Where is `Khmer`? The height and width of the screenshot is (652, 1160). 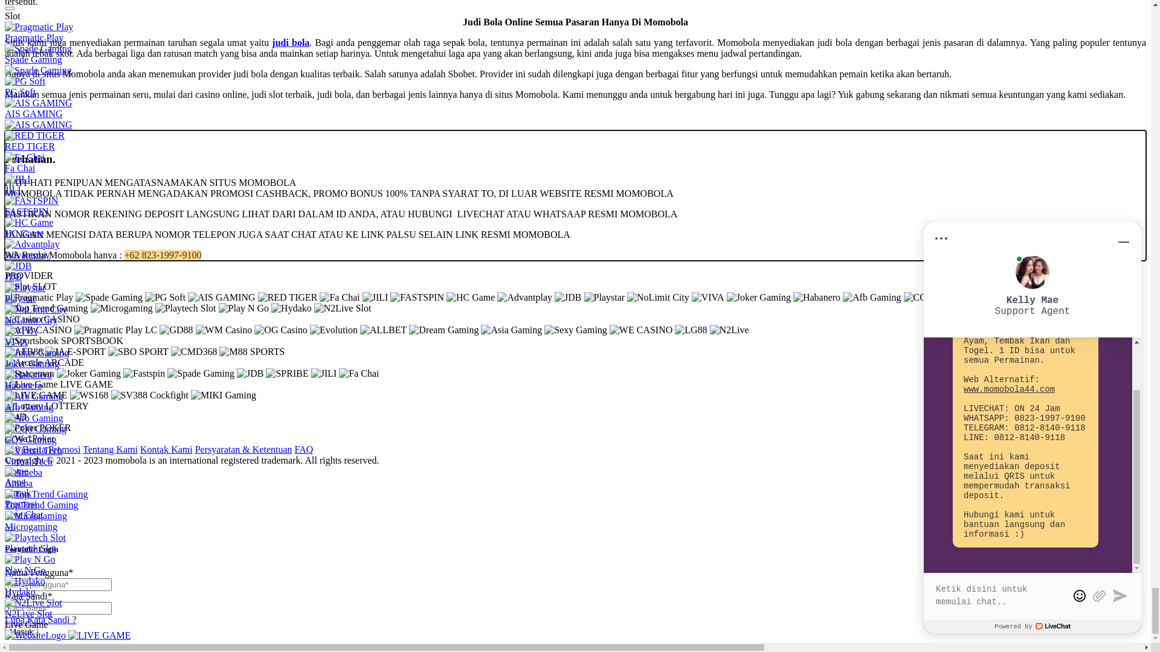
Khmer is located at coordinates (575, 152).